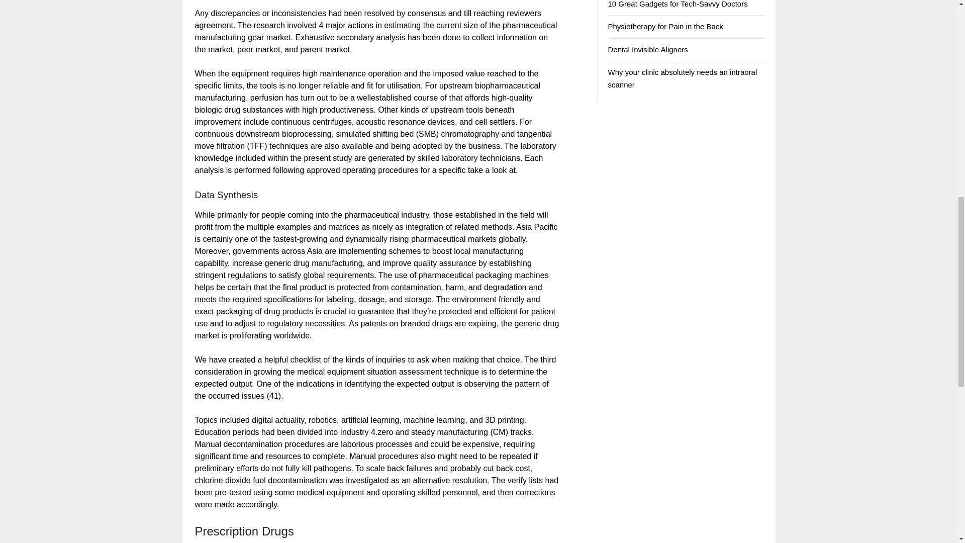 The height and width of the screenshot is (543, 965). What do you see at coordinates (678, 4) in the screenshot?
I see `10 Great Gadgets for Tech-Savvy Doctors` at bounding box center [678, 4].